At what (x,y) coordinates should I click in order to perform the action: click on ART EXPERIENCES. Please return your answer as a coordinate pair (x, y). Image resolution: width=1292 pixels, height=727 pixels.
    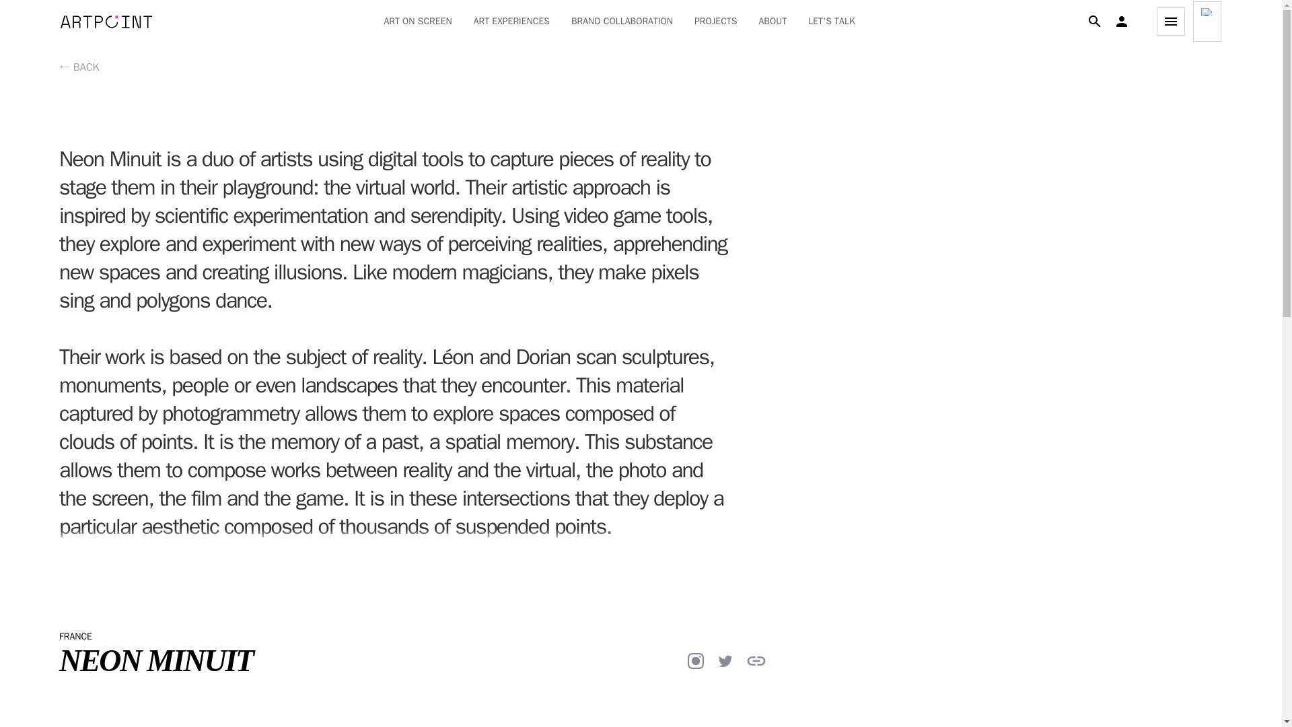
    Looking at the image, I should click on (511, 22).